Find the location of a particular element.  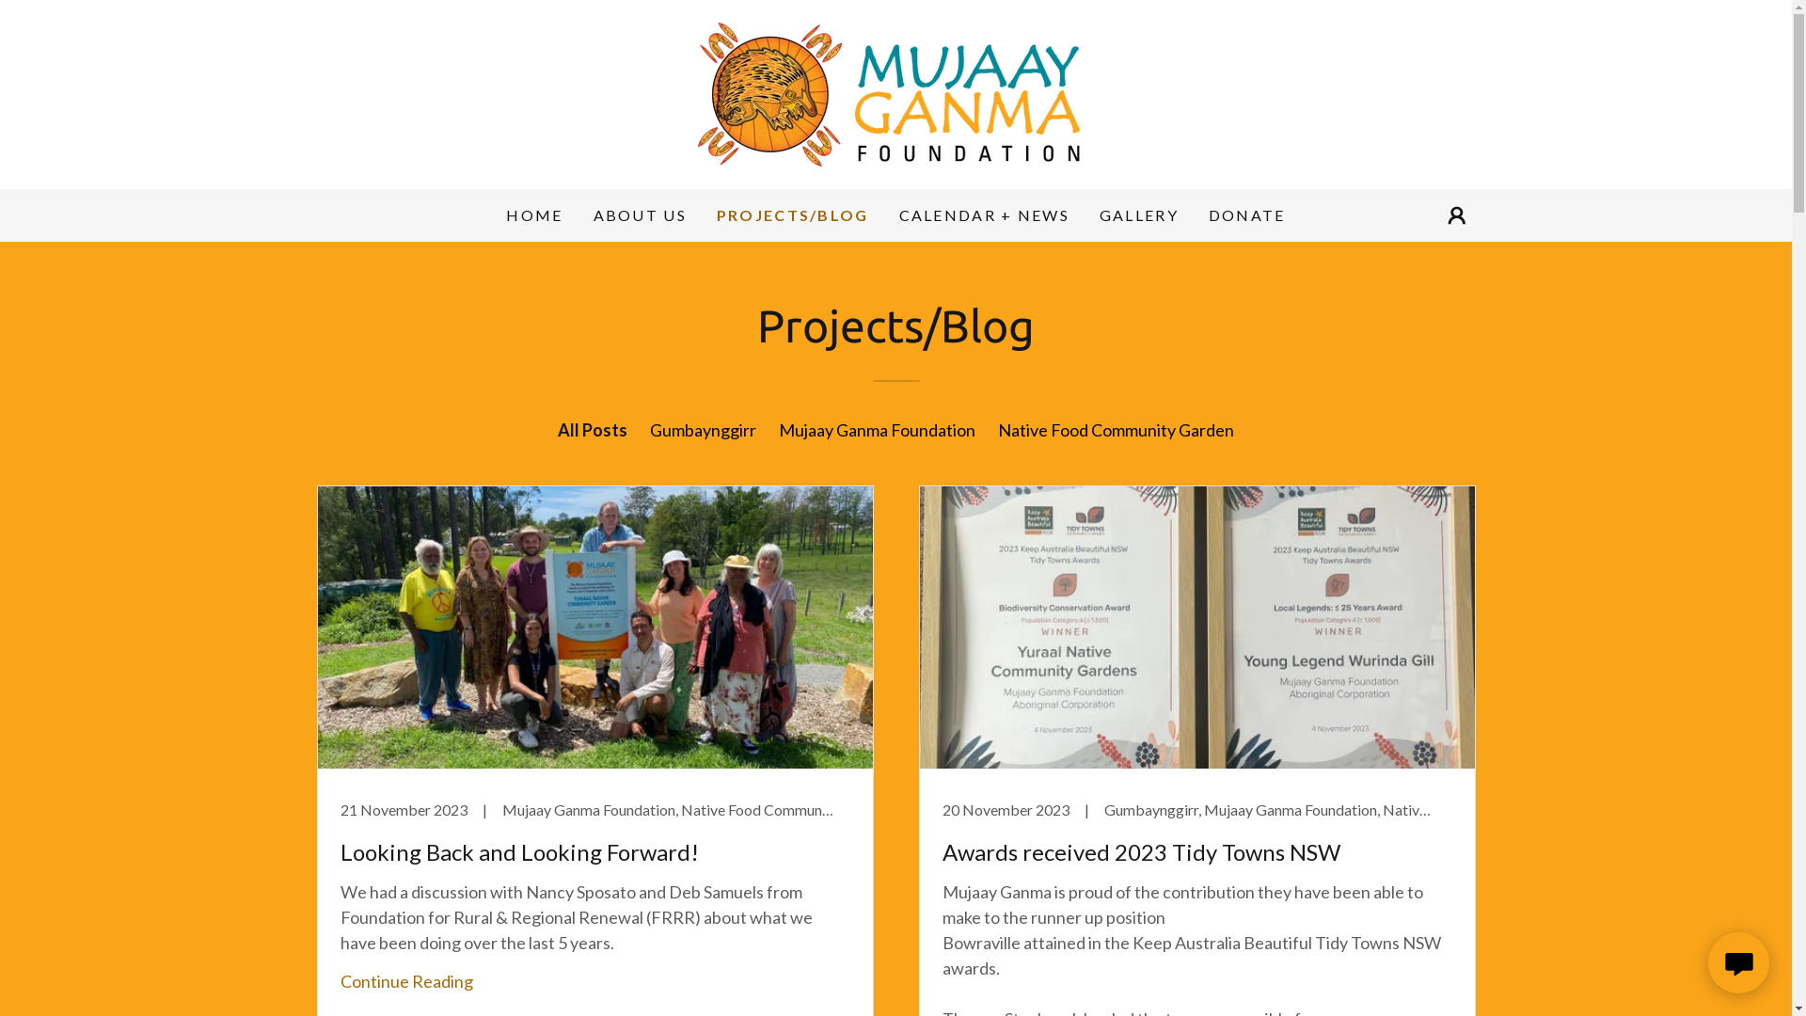

Native Food Community Garden is located at coordinates (1116, 430).